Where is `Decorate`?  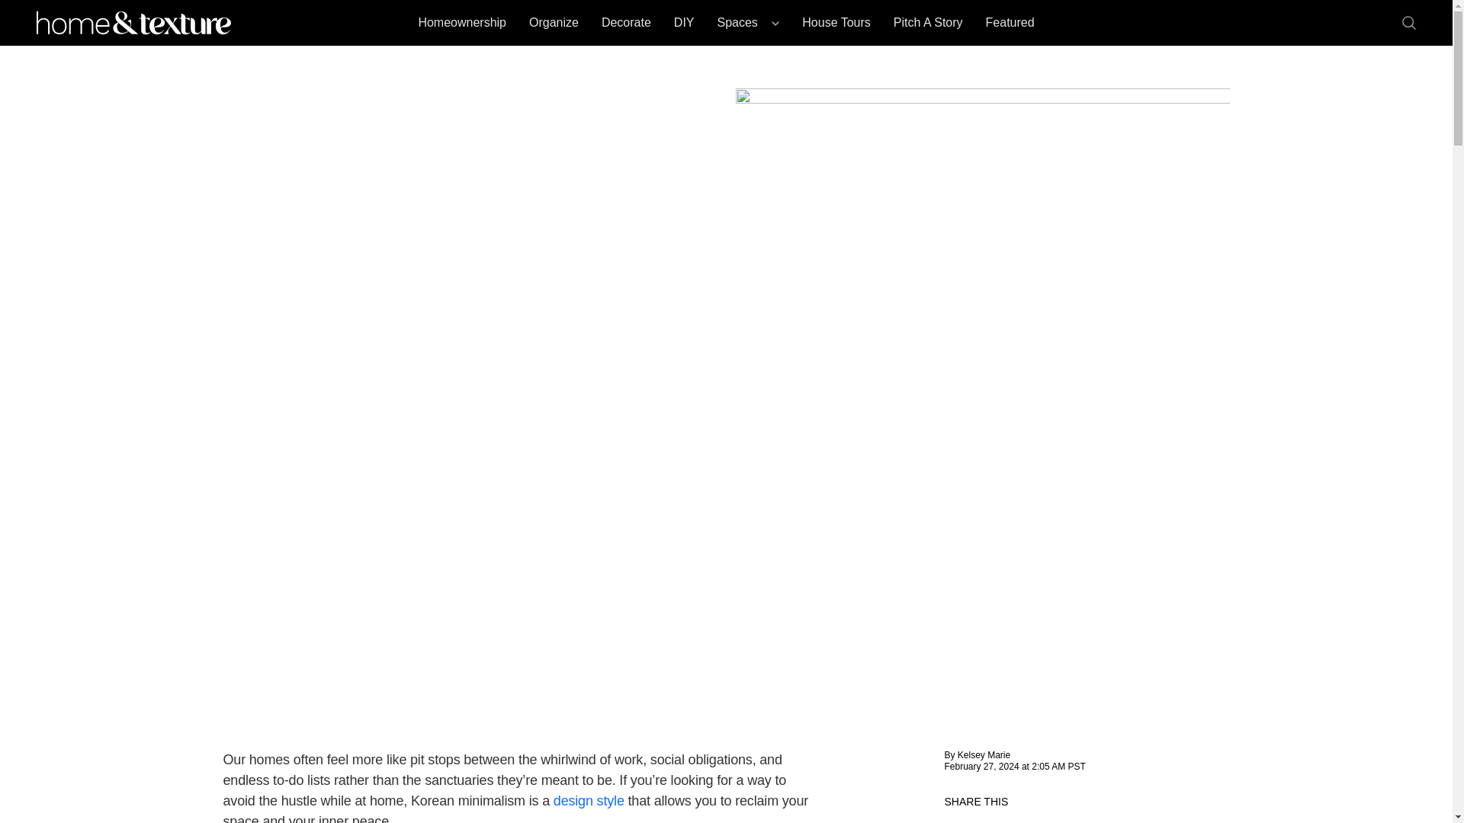
Decorate is located at coordinates (627, 22).